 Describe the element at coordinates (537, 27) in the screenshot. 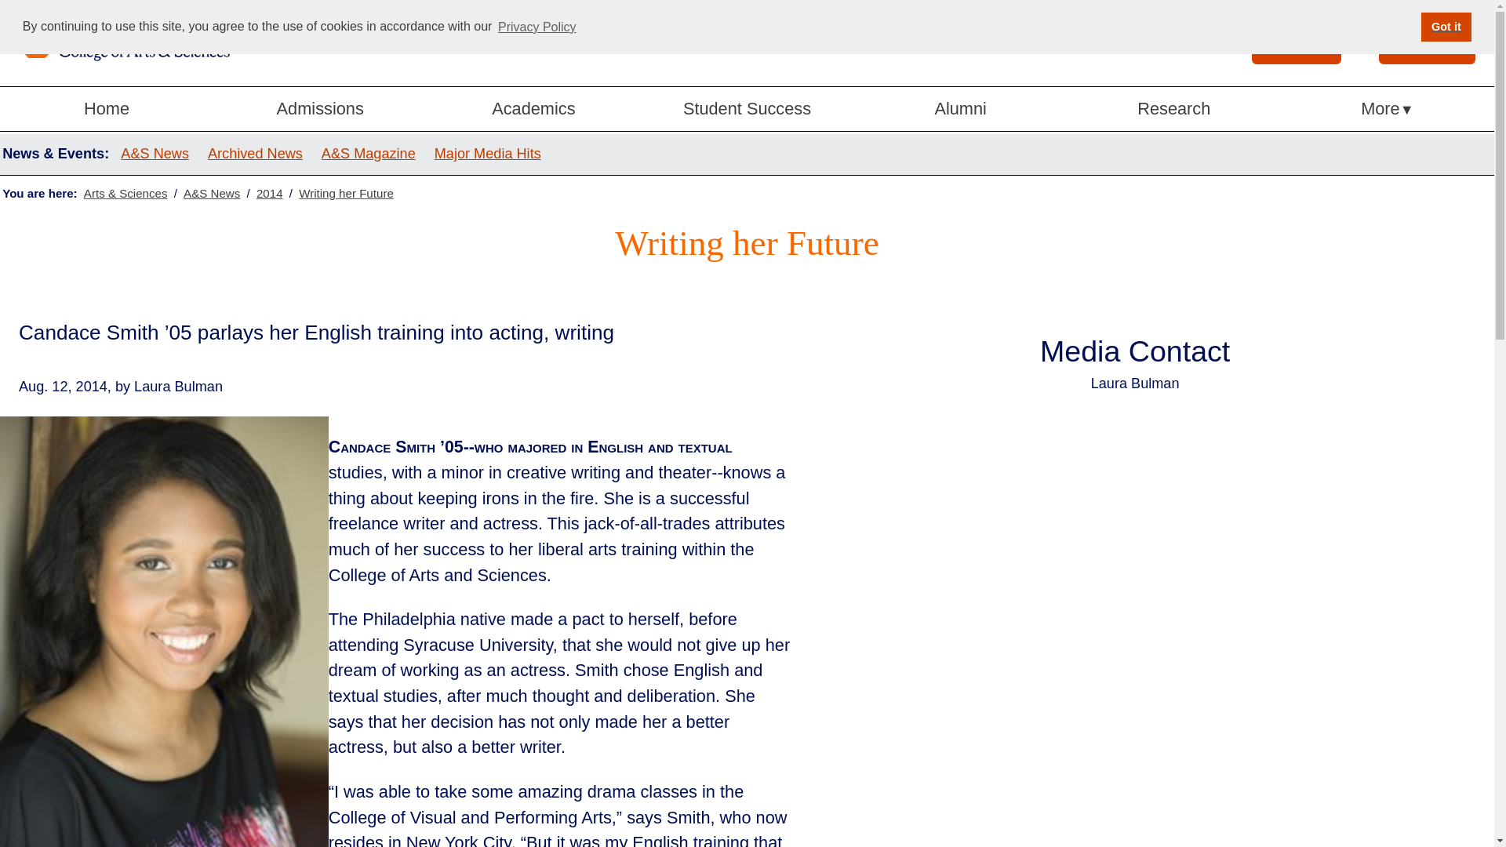

I see `Privacy Policy` at that location.